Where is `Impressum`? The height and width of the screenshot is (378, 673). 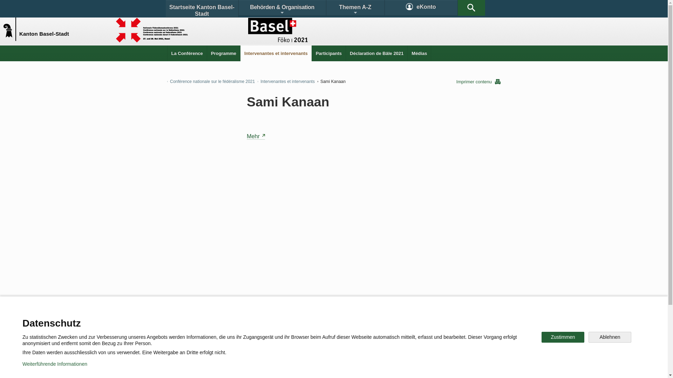
Impressum is located at coordinates (300, 367).